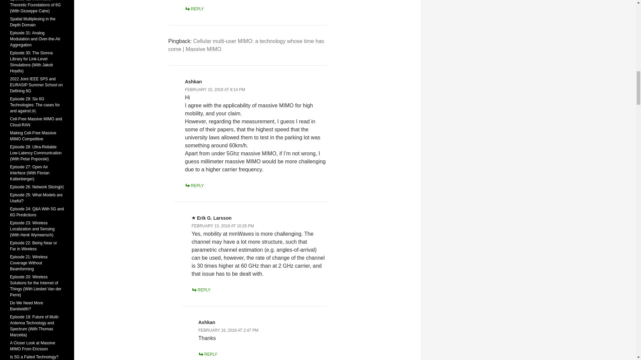 This screenshot has height=360, width=641. Describe the element at coordinates (194, 185) in the screenshot. I see `REPLY` at that location.